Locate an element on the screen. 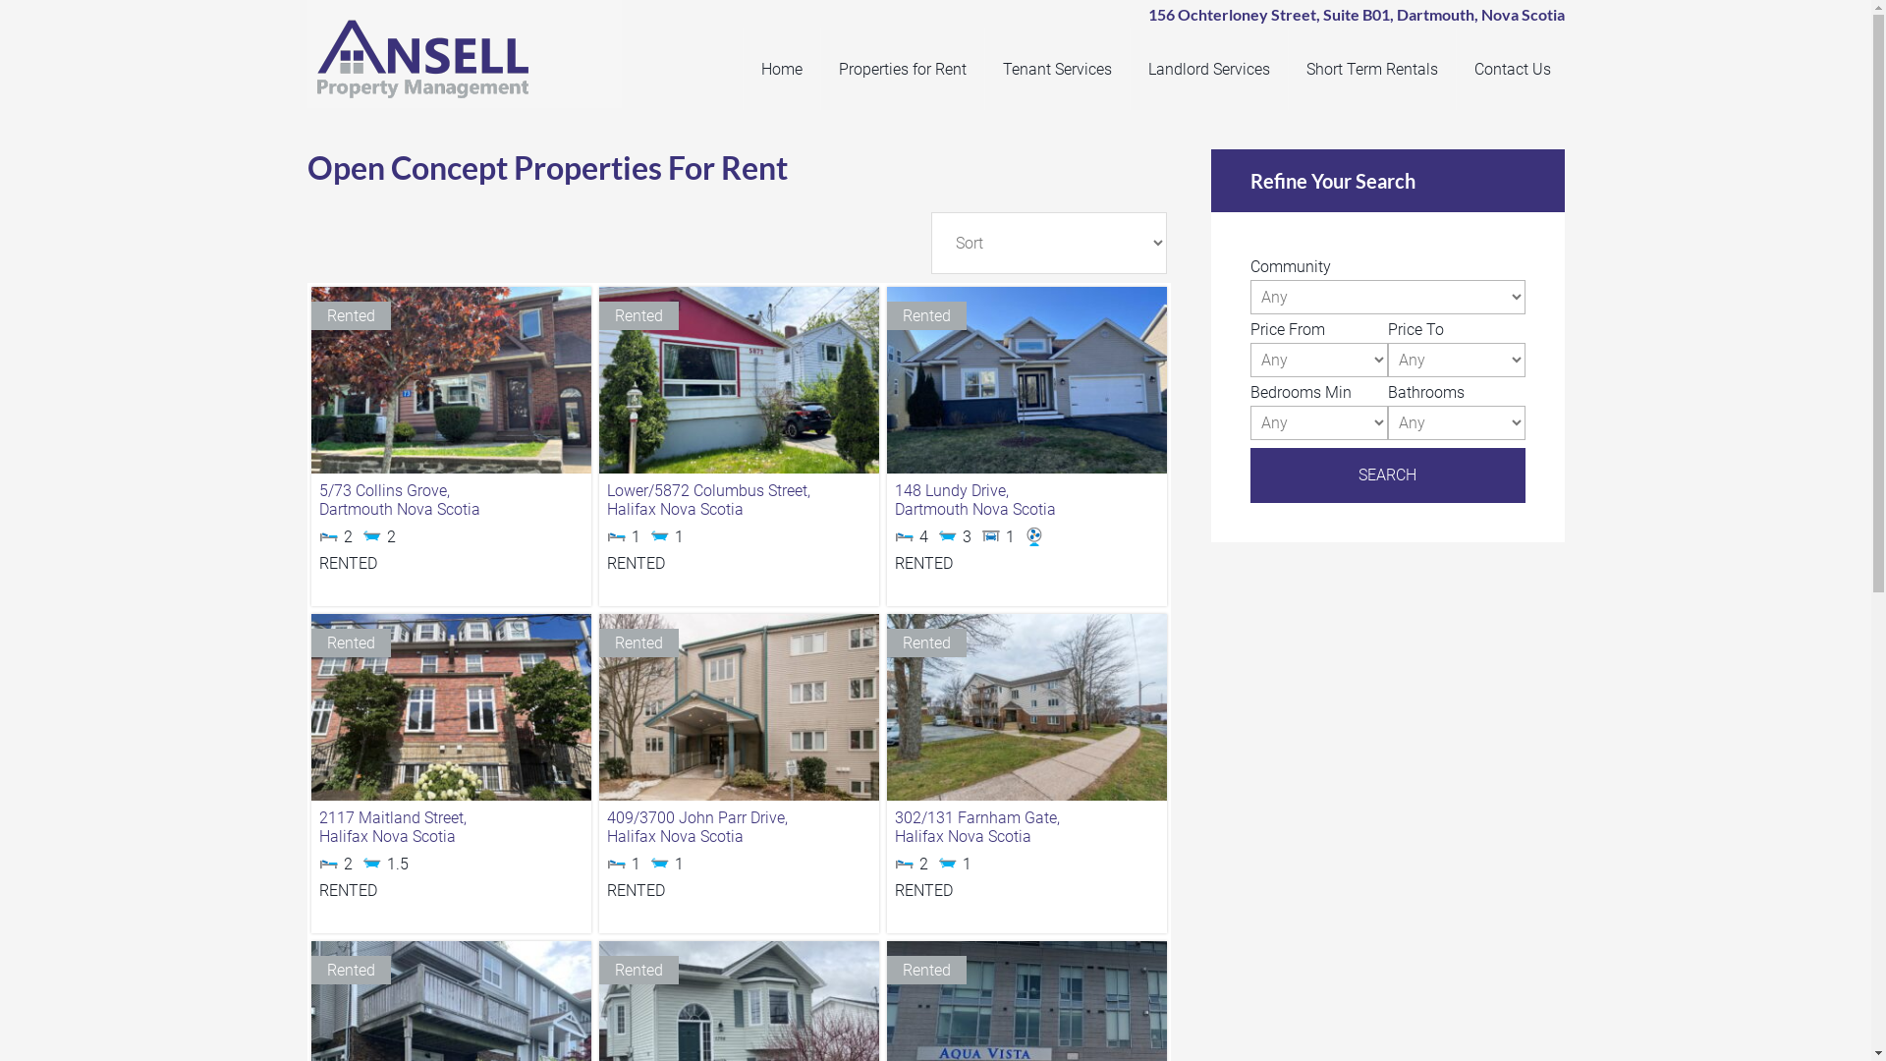 The image size is (1886, 1061). Home is located at coordinates (782, 69).